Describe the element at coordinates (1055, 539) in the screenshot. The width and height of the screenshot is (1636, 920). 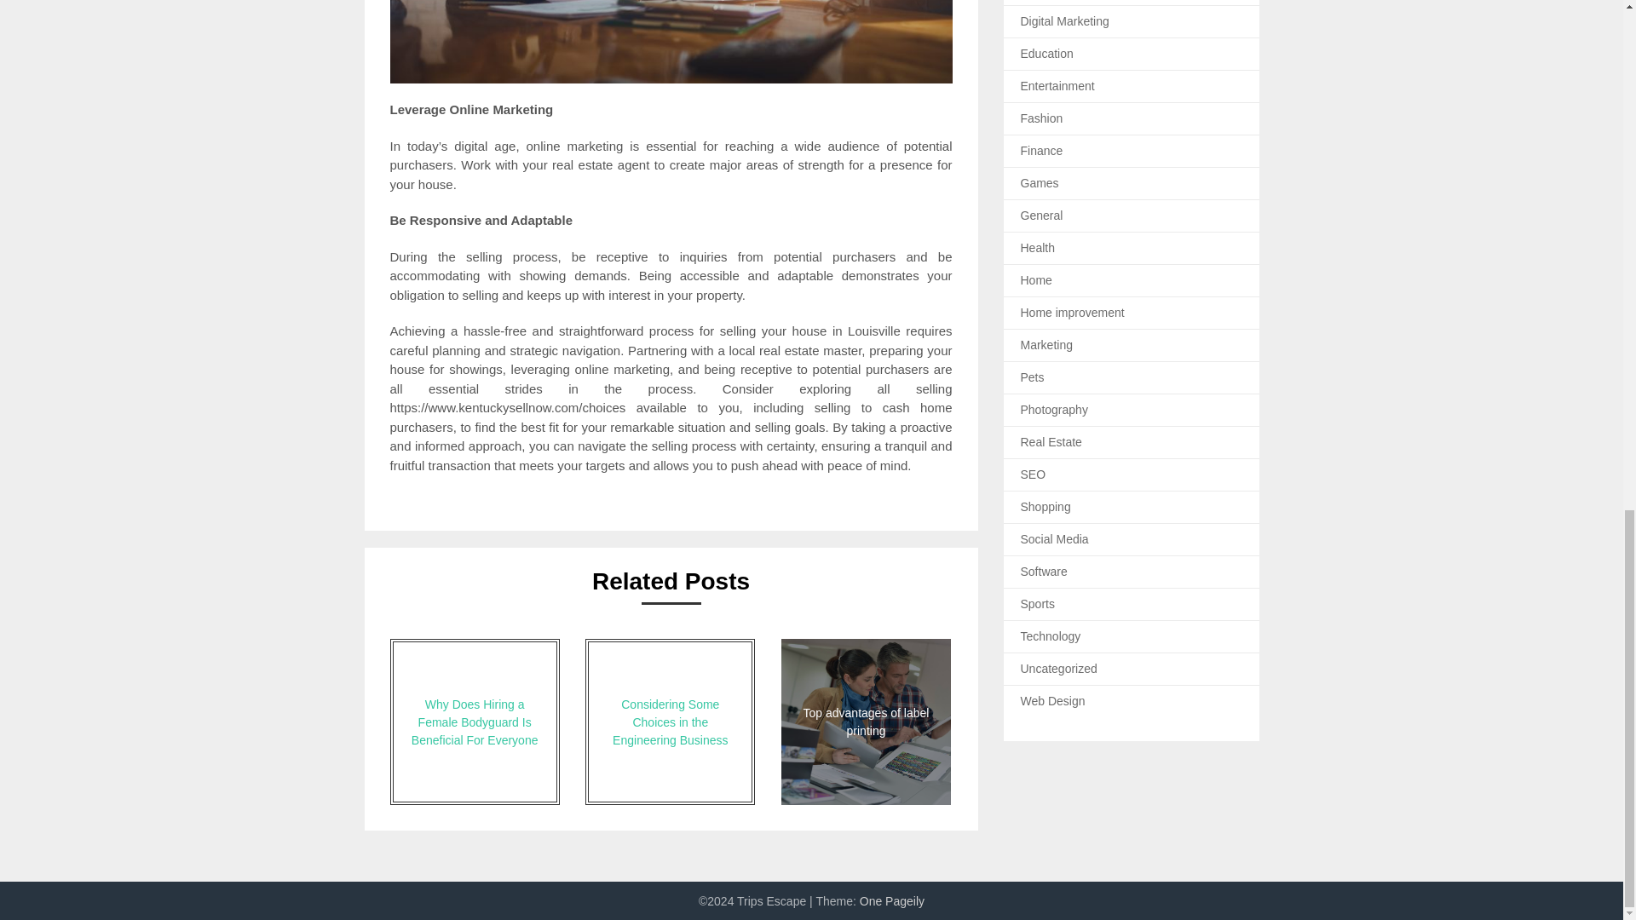
I see `Social Media` at that location.